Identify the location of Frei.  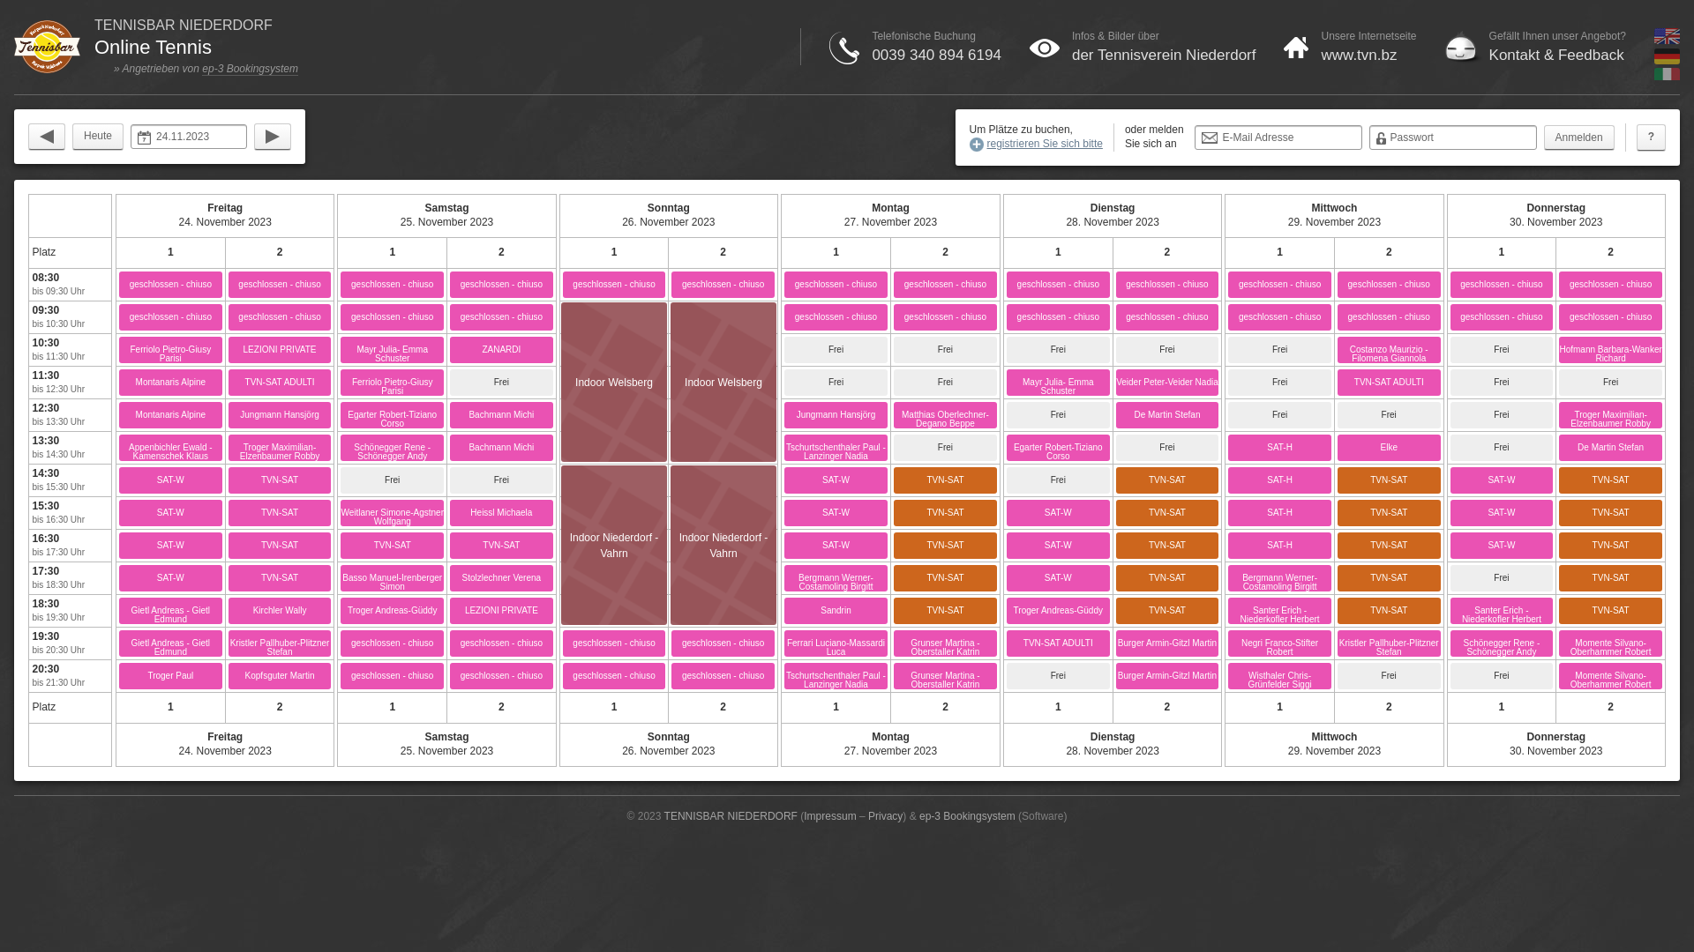
(1502, 350).